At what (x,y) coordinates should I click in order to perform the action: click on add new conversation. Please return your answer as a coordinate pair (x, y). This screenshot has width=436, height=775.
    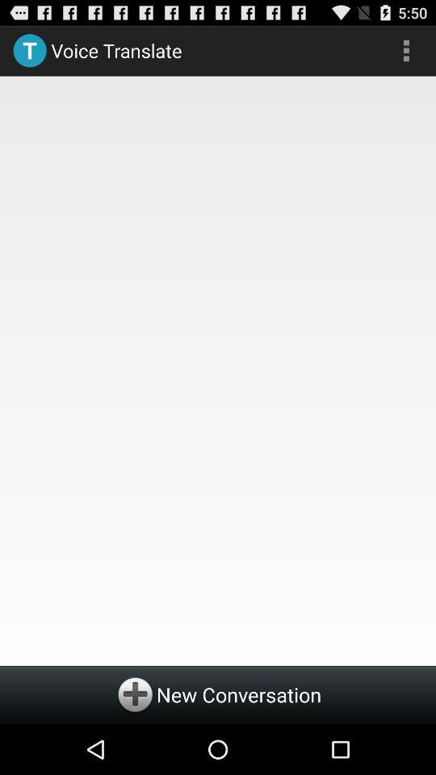
    Looking at the image, I should click on (218, 694).